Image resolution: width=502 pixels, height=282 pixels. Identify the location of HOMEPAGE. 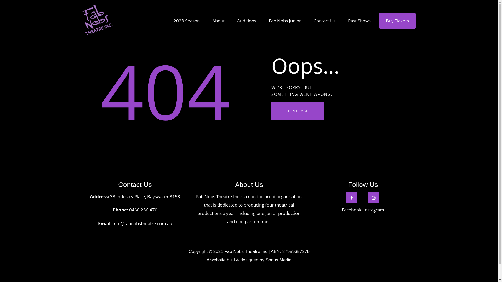
(298, 111).